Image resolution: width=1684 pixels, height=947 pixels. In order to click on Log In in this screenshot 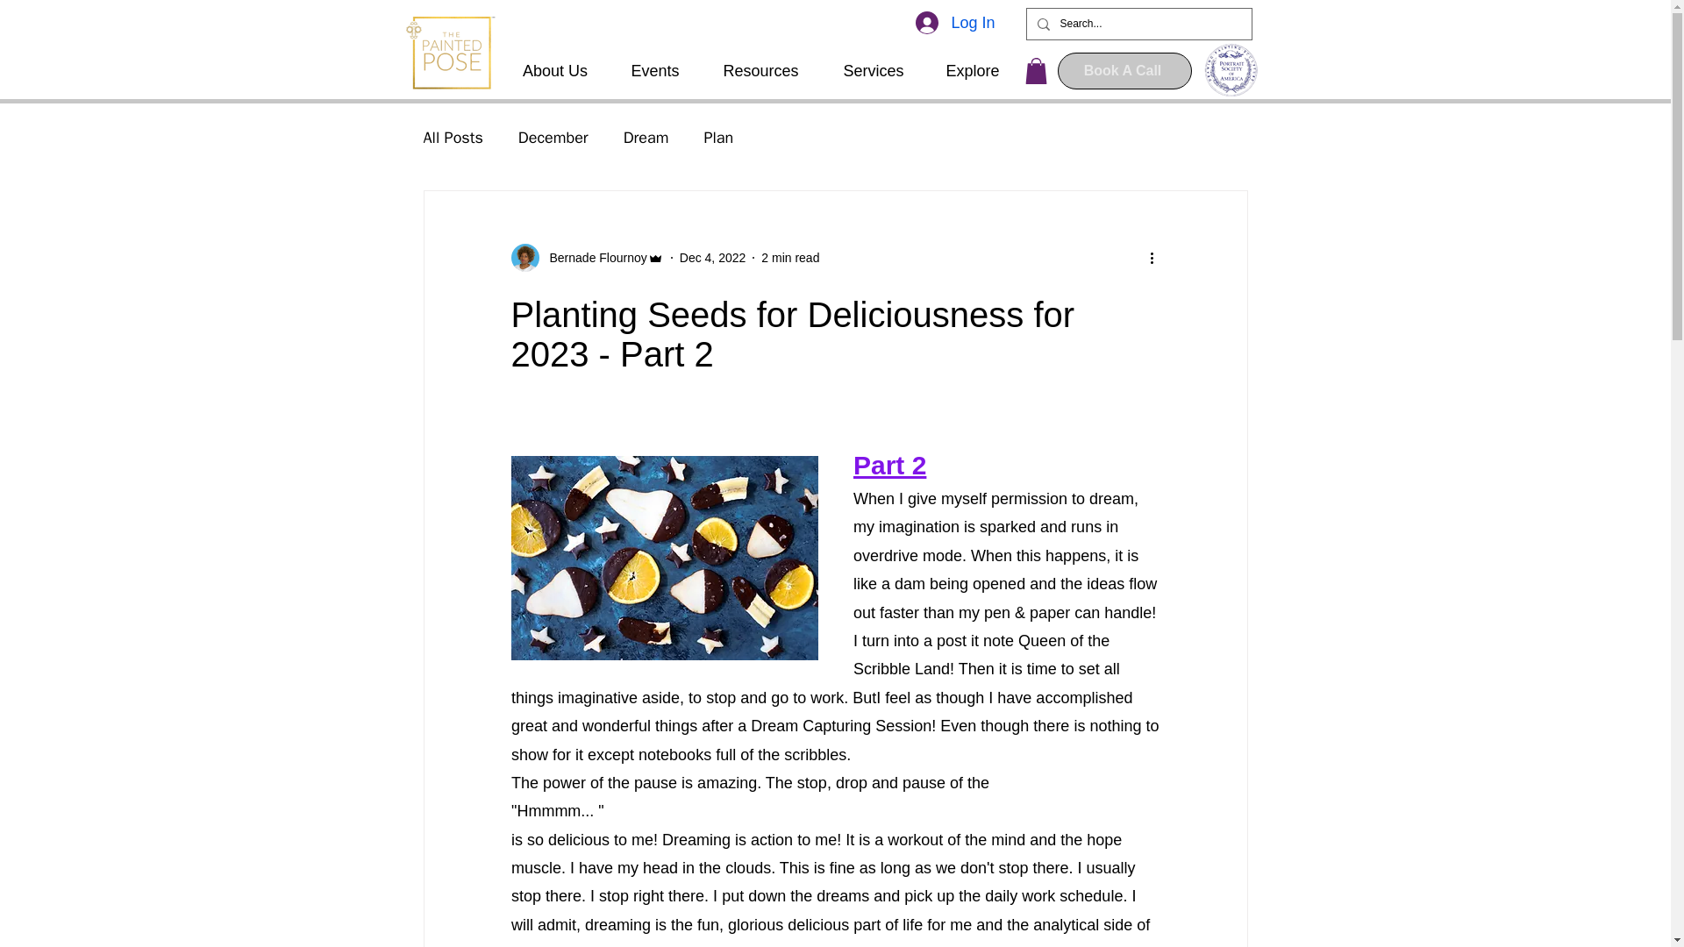, I will do `click(954, 23)`.